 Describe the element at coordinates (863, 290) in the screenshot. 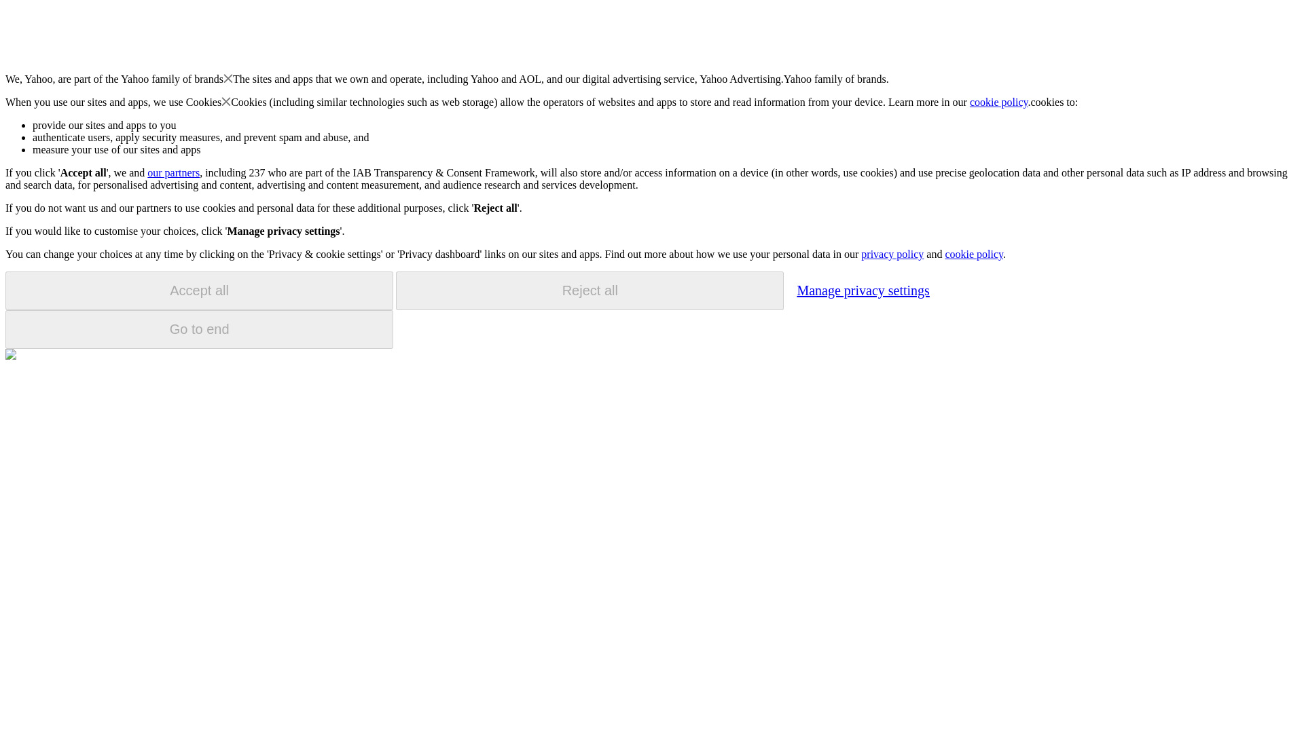

I see `Manage privacy settings` at that location.